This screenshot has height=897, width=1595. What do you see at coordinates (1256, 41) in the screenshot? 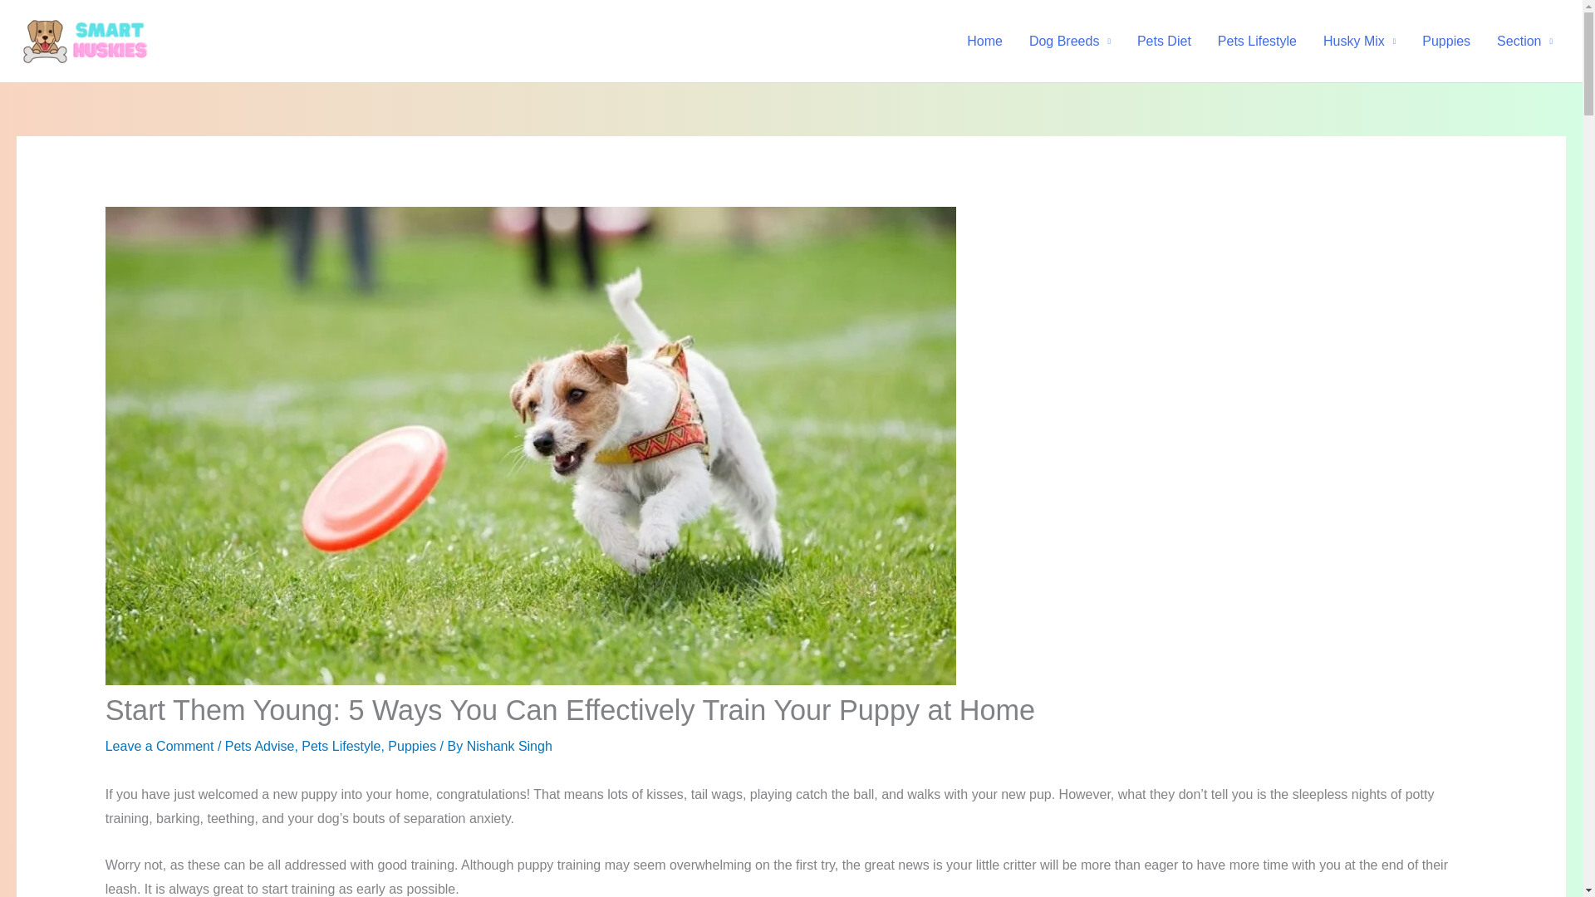
I see `Pets Lifestyle` at bounding box center [1256, 41].